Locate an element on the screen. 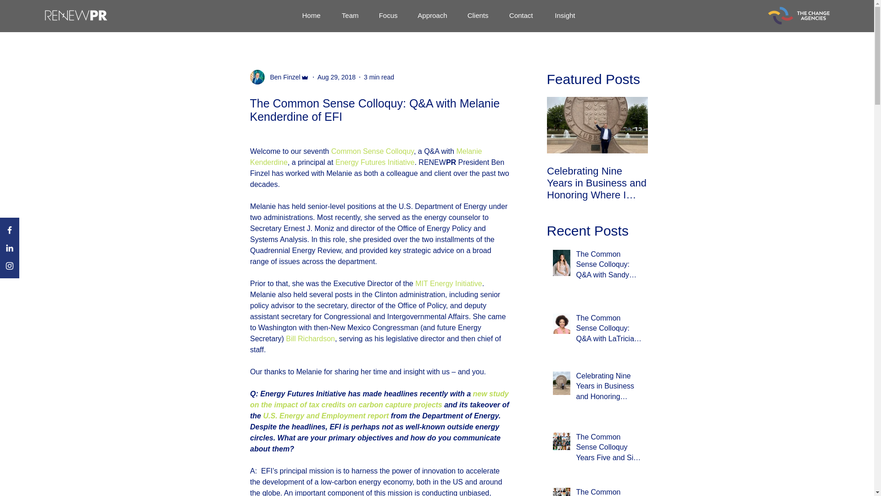 Image resolution: width=881 pixels, height=496 pixels. Home is located at coordinates (309, 16).